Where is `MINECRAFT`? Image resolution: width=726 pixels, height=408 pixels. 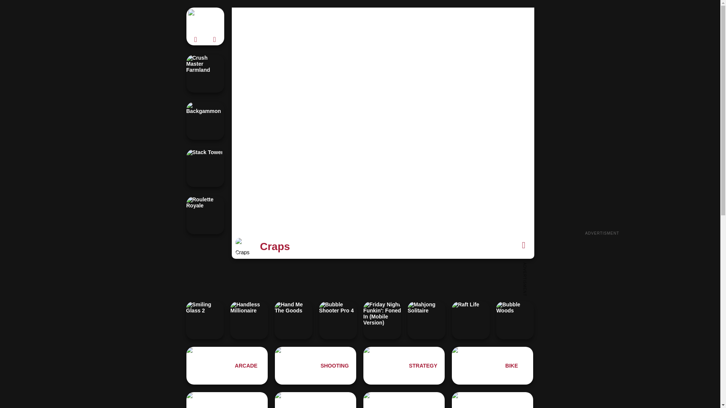
MINECRAFT is located at coordinates (315, 400).